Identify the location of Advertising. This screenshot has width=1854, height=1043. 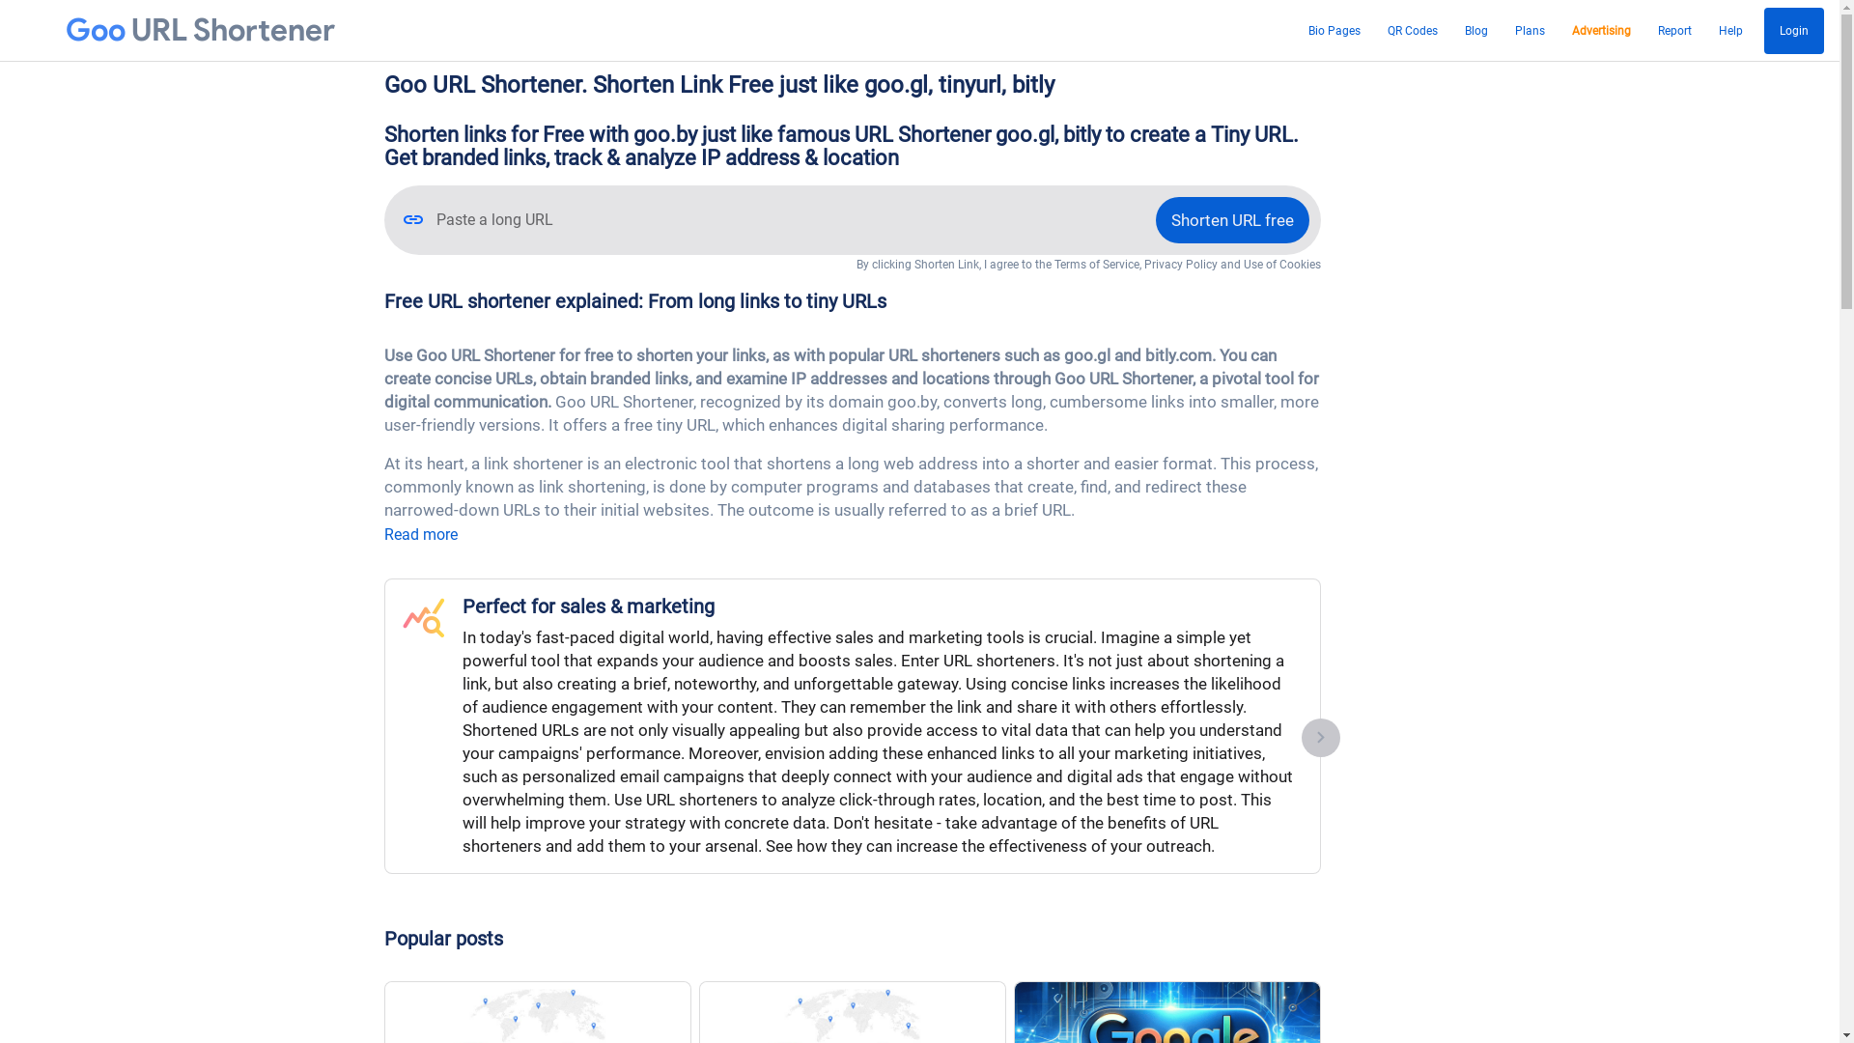
(1601, 31).